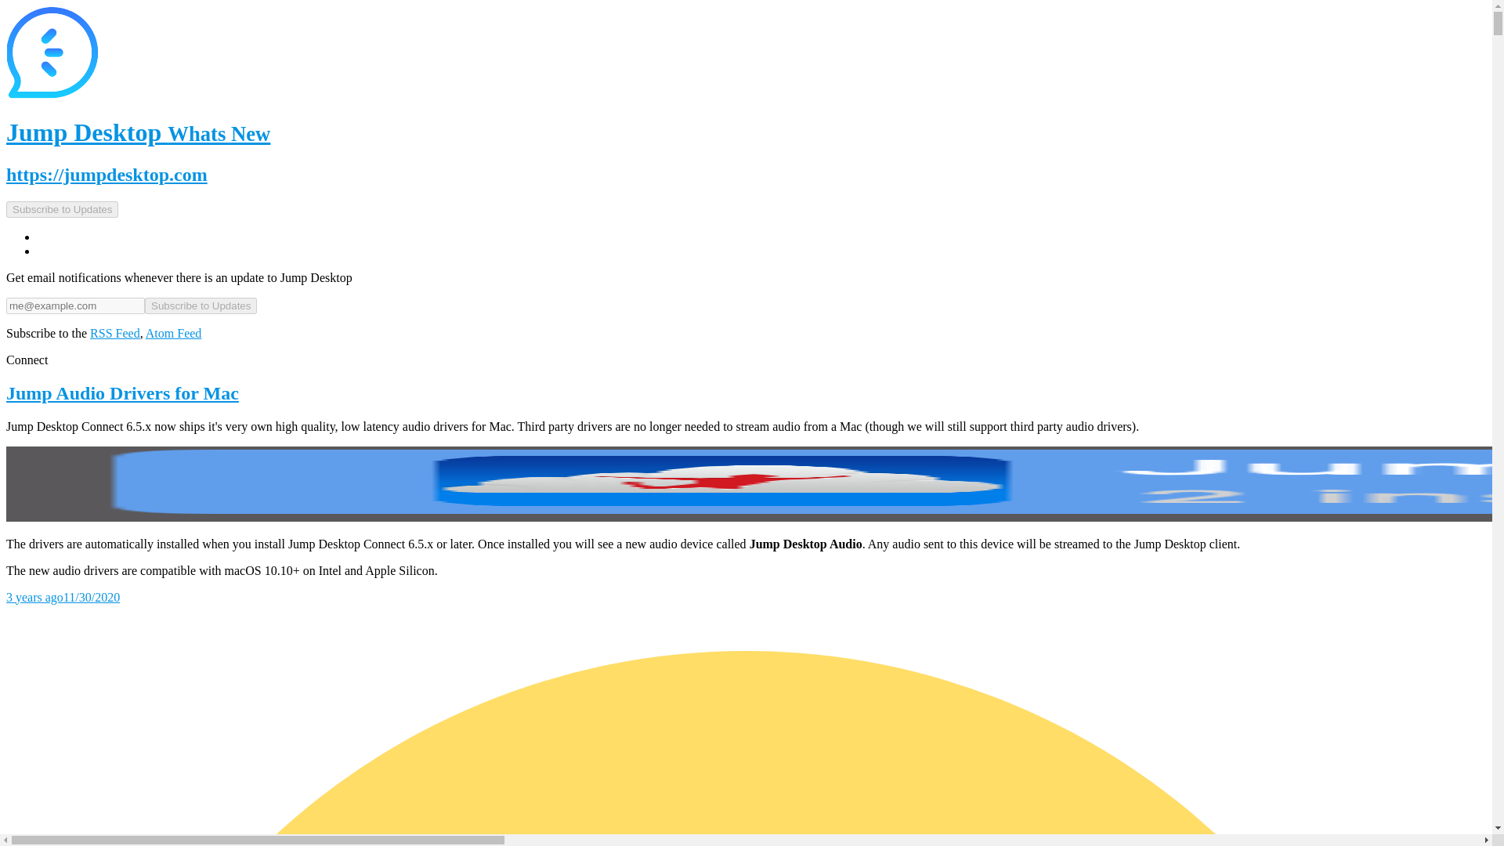  Describe the element at coordinates (114, 333) in the screenshot. I see `RSS Feed` at that location.